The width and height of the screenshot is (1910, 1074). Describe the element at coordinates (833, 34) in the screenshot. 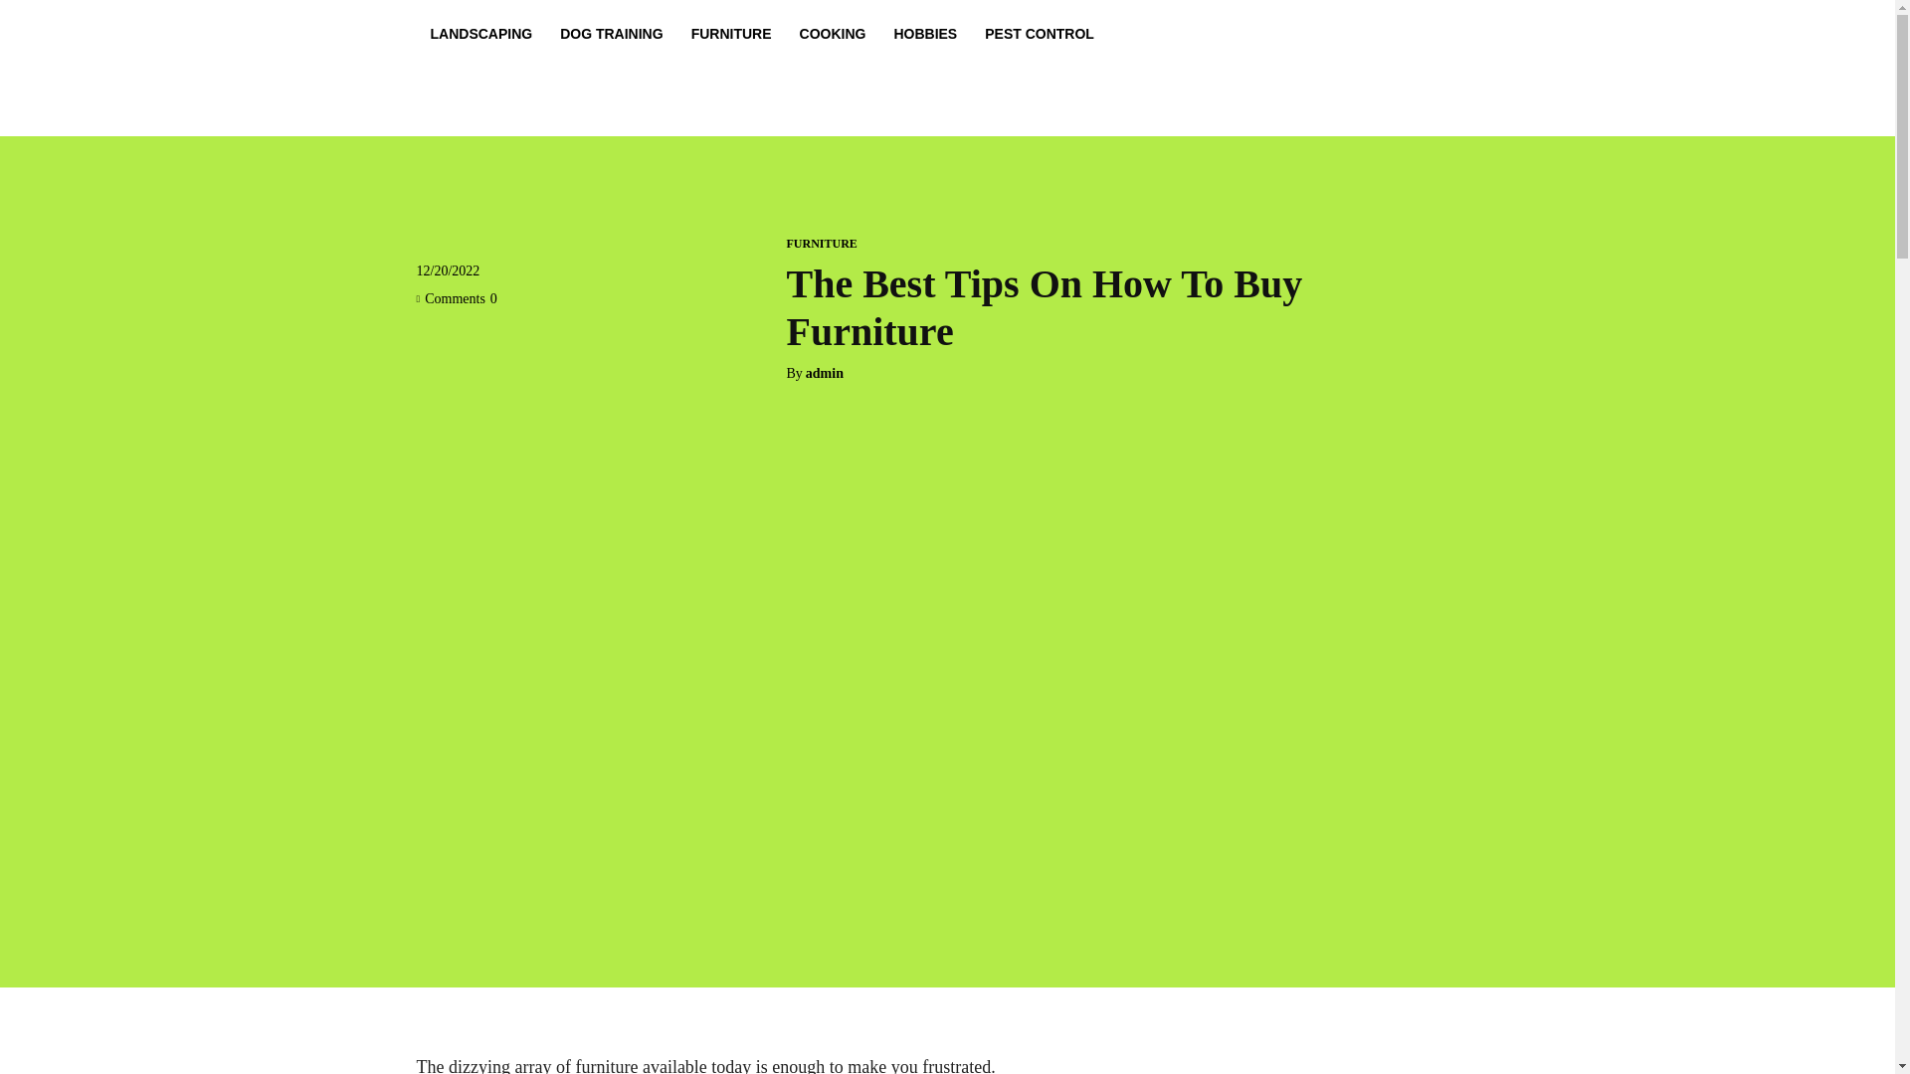

I see `COOKING` at that location.